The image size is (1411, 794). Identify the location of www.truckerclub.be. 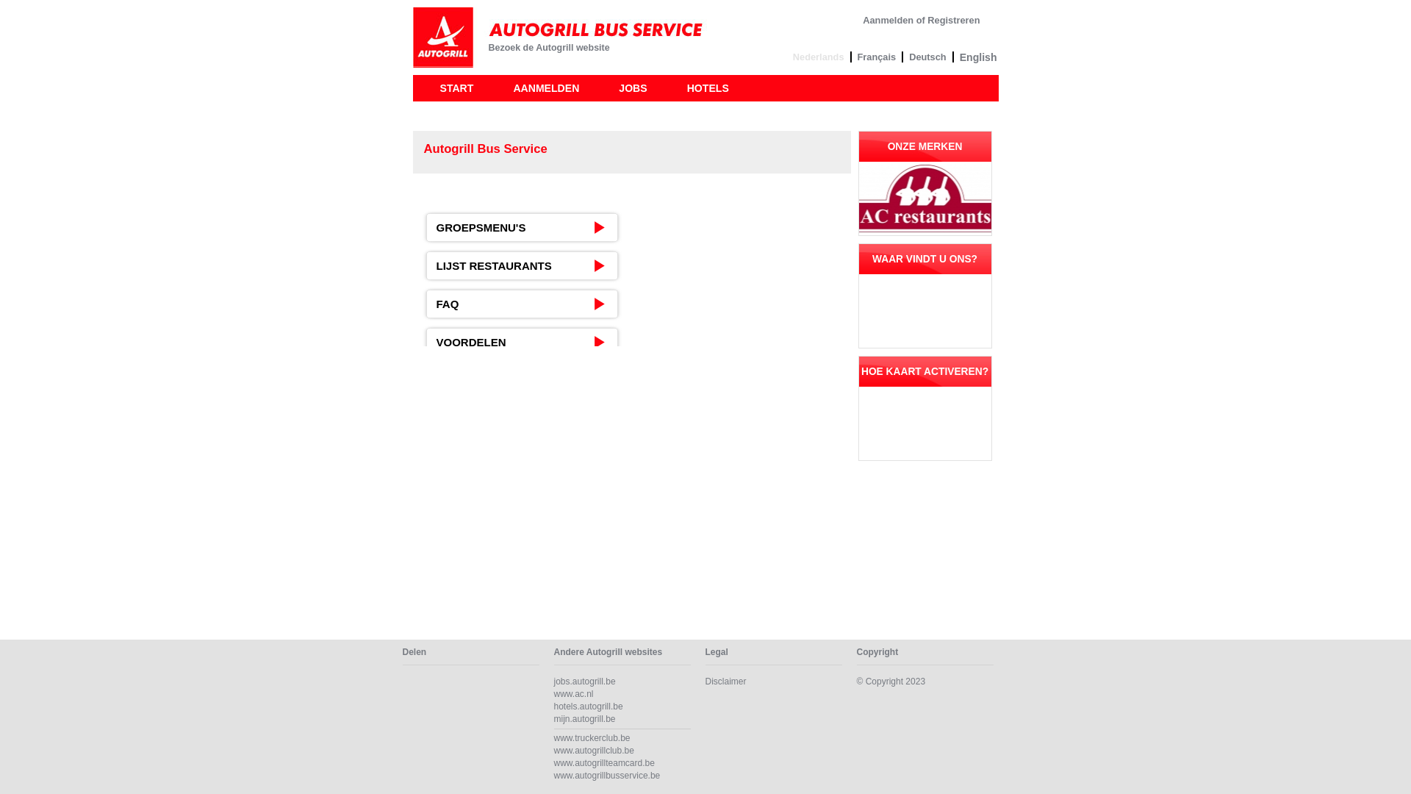
(592, 738).